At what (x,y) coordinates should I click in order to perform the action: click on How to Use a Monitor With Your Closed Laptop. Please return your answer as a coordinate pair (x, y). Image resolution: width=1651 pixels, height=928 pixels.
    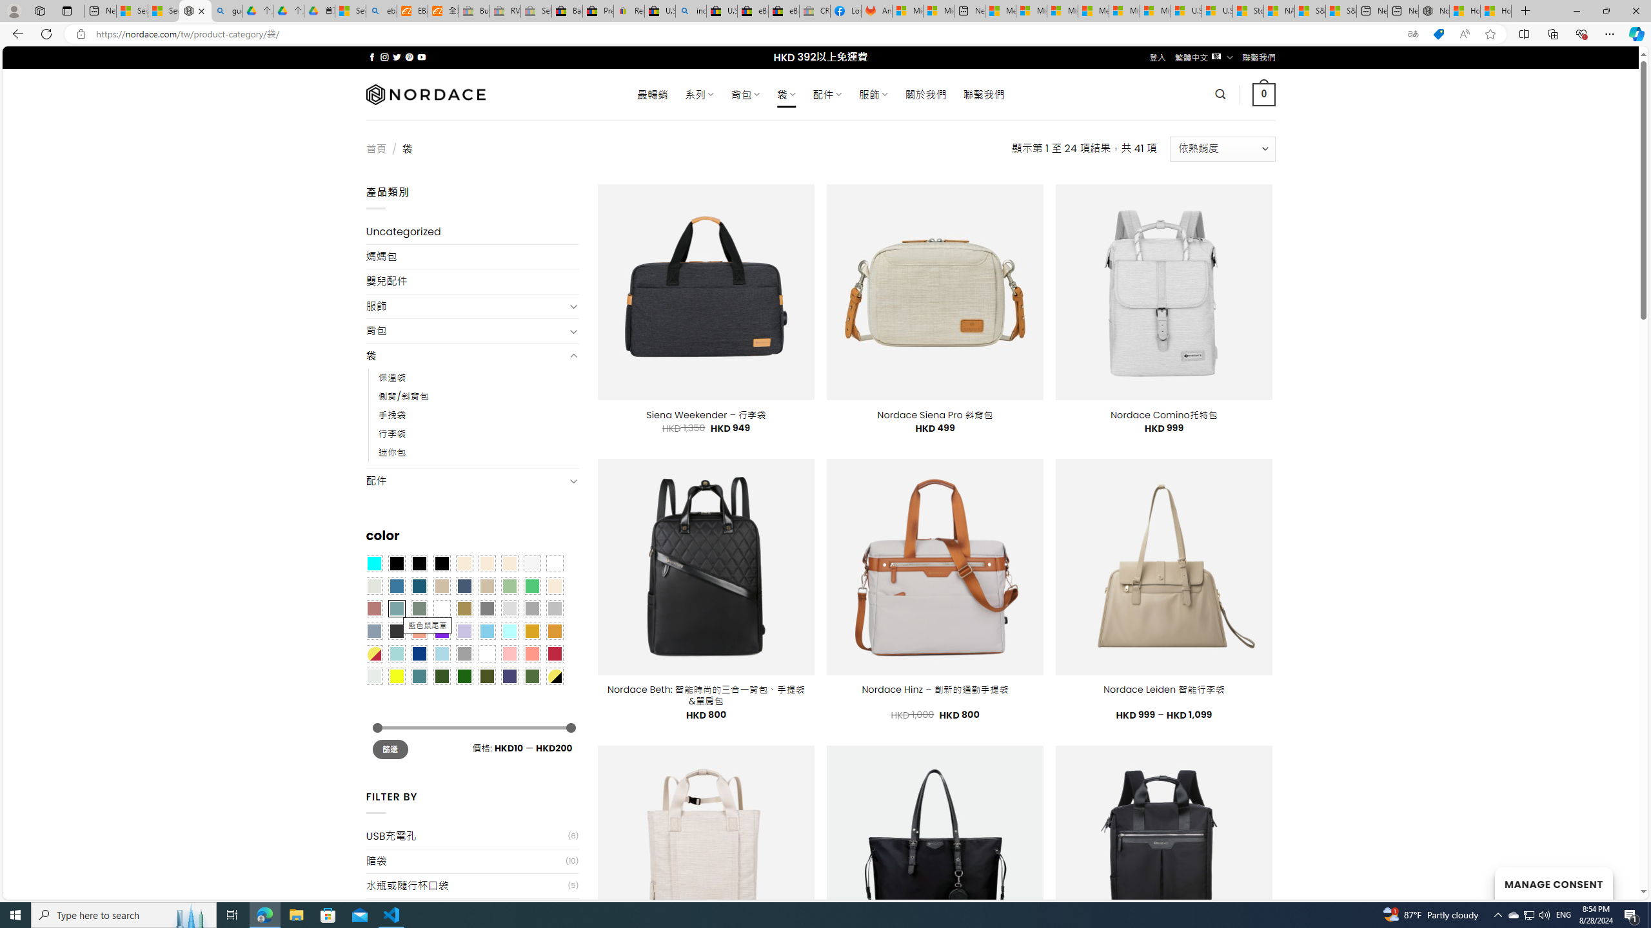
    Looking at the image, I should click on (1496, 11).